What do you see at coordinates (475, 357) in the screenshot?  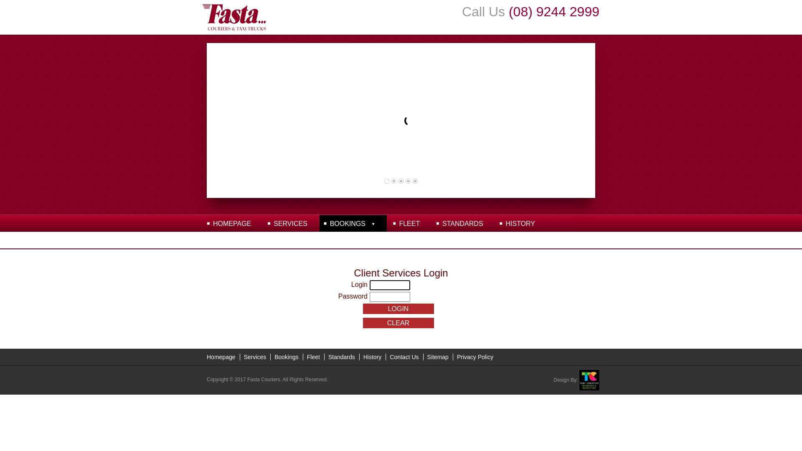 I see `Privacy Policy` at bounding box center [475, 357].